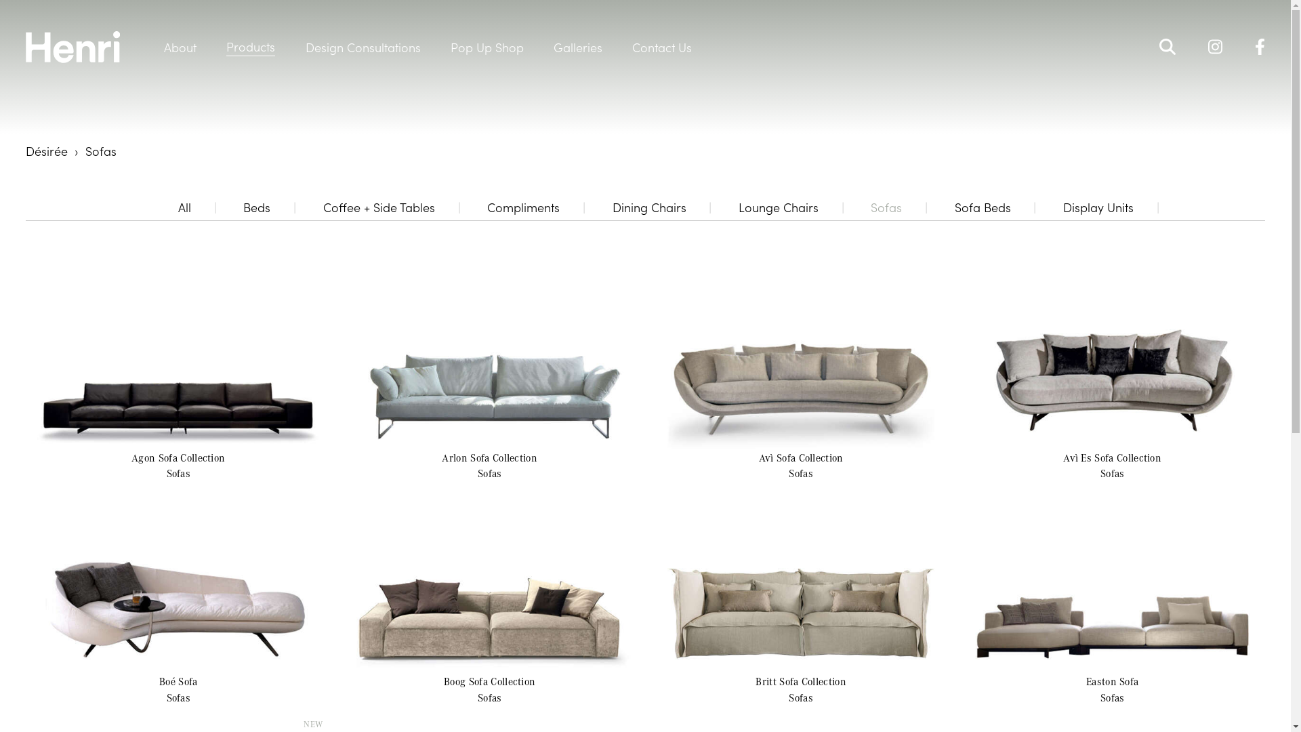 Image resolution: width=1301 pixels, height=732 pixels. What do you see at coordinates (886, 207) in the screenshot?
I see `Sofas` at bounding box center [886, 207].